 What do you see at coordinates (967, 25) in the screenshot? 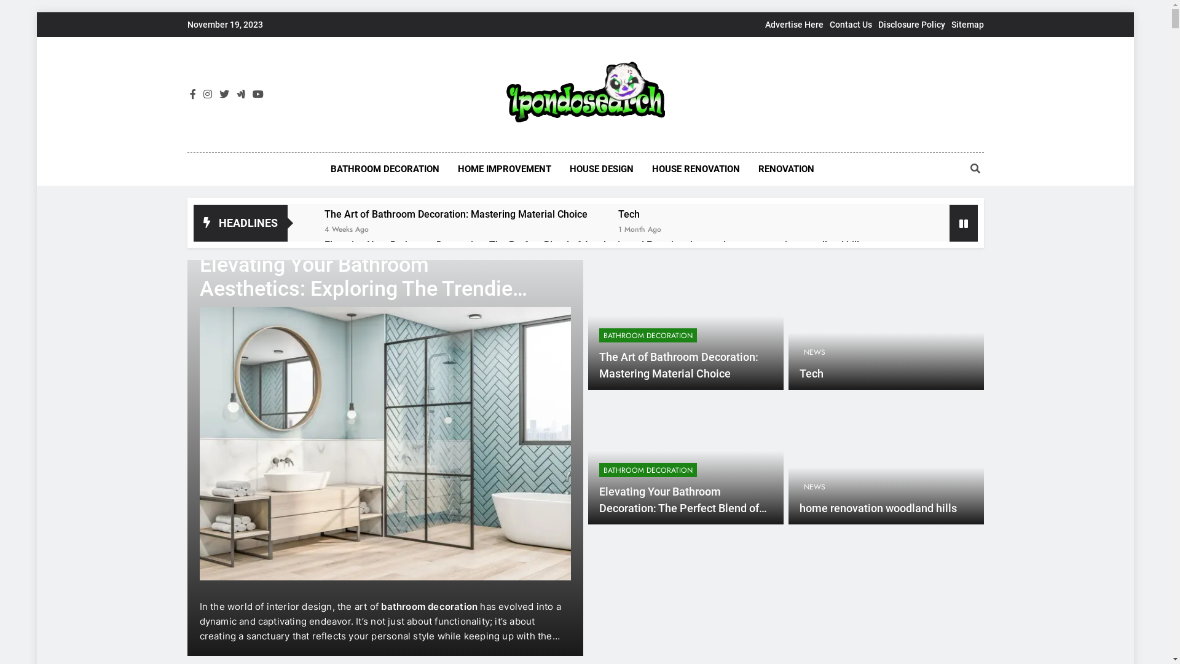
I see `Sitemap` at bounding box center [967, 25].